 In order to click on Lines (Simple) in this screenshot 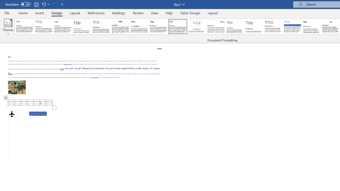, I will do `click(235, 27)`.